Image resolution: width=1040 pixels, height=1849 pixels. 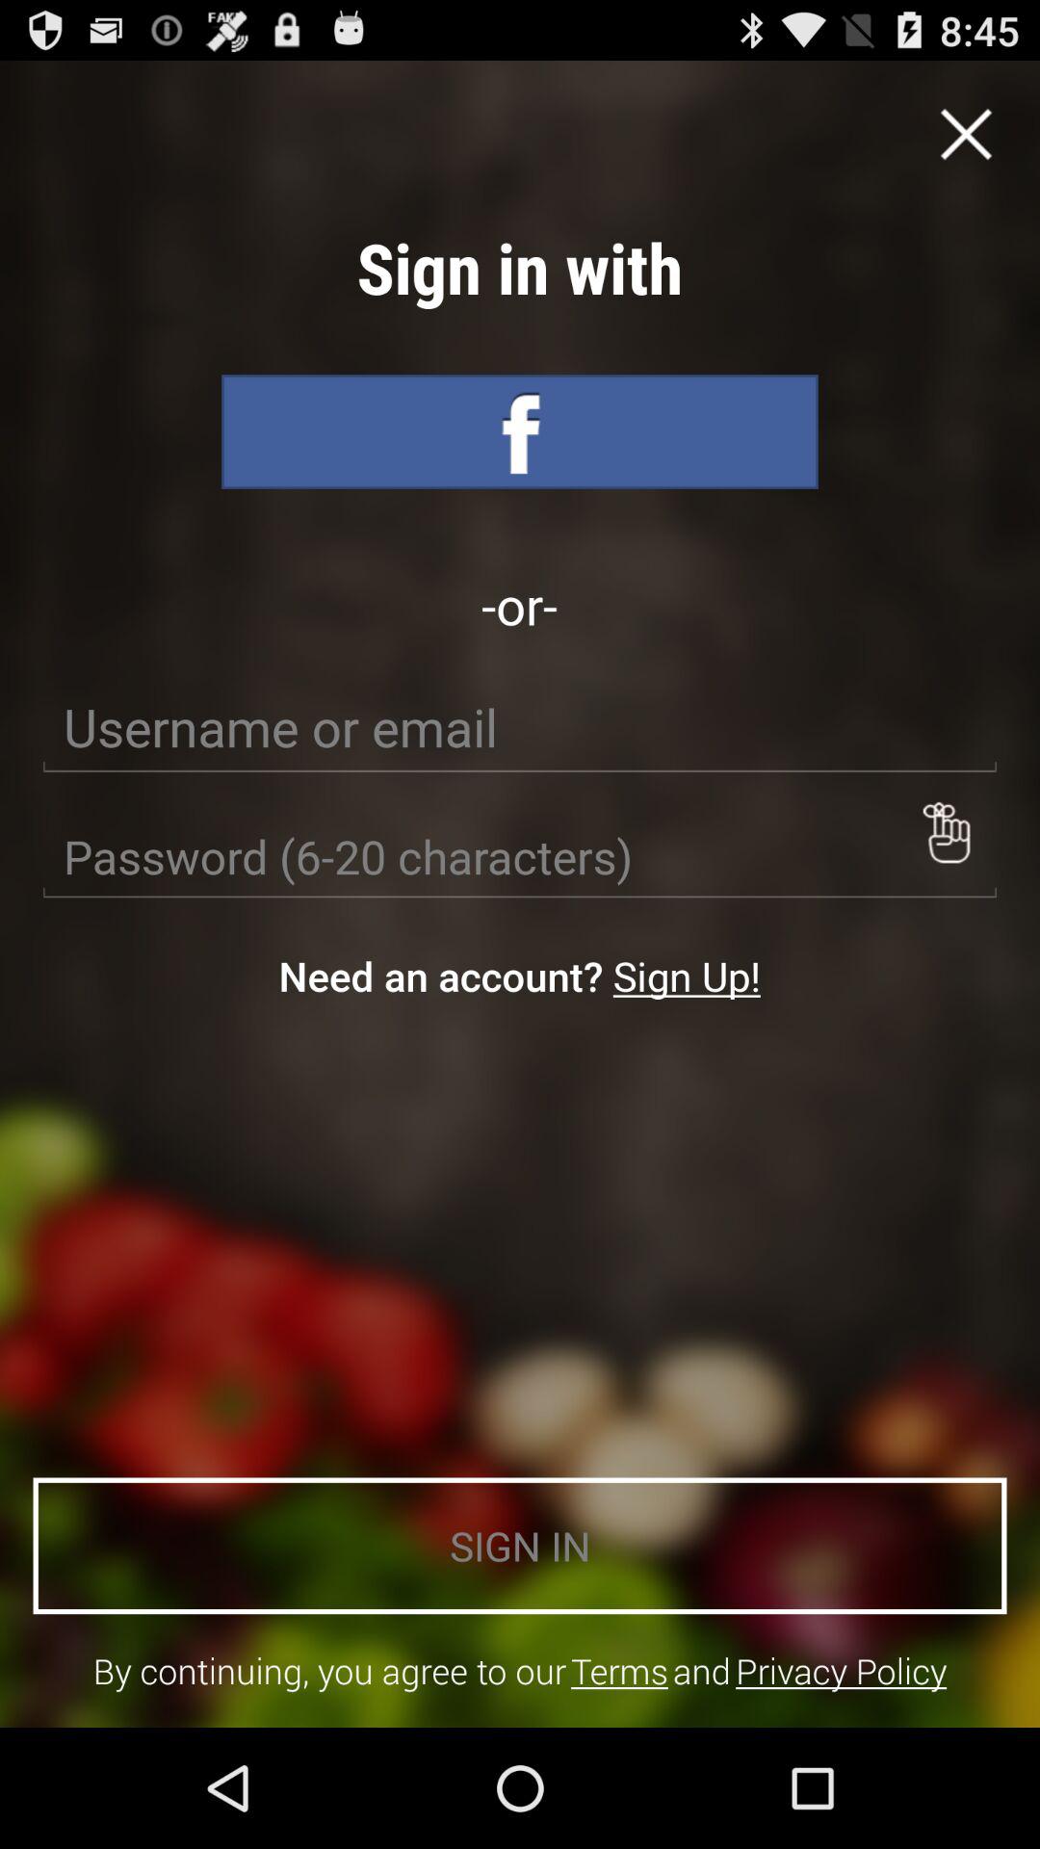 What do you see at coordinates (619, 1670) in the screenshot?
I see `select icon to the right of the by continuing you item` at bounding box center [619, 1670].